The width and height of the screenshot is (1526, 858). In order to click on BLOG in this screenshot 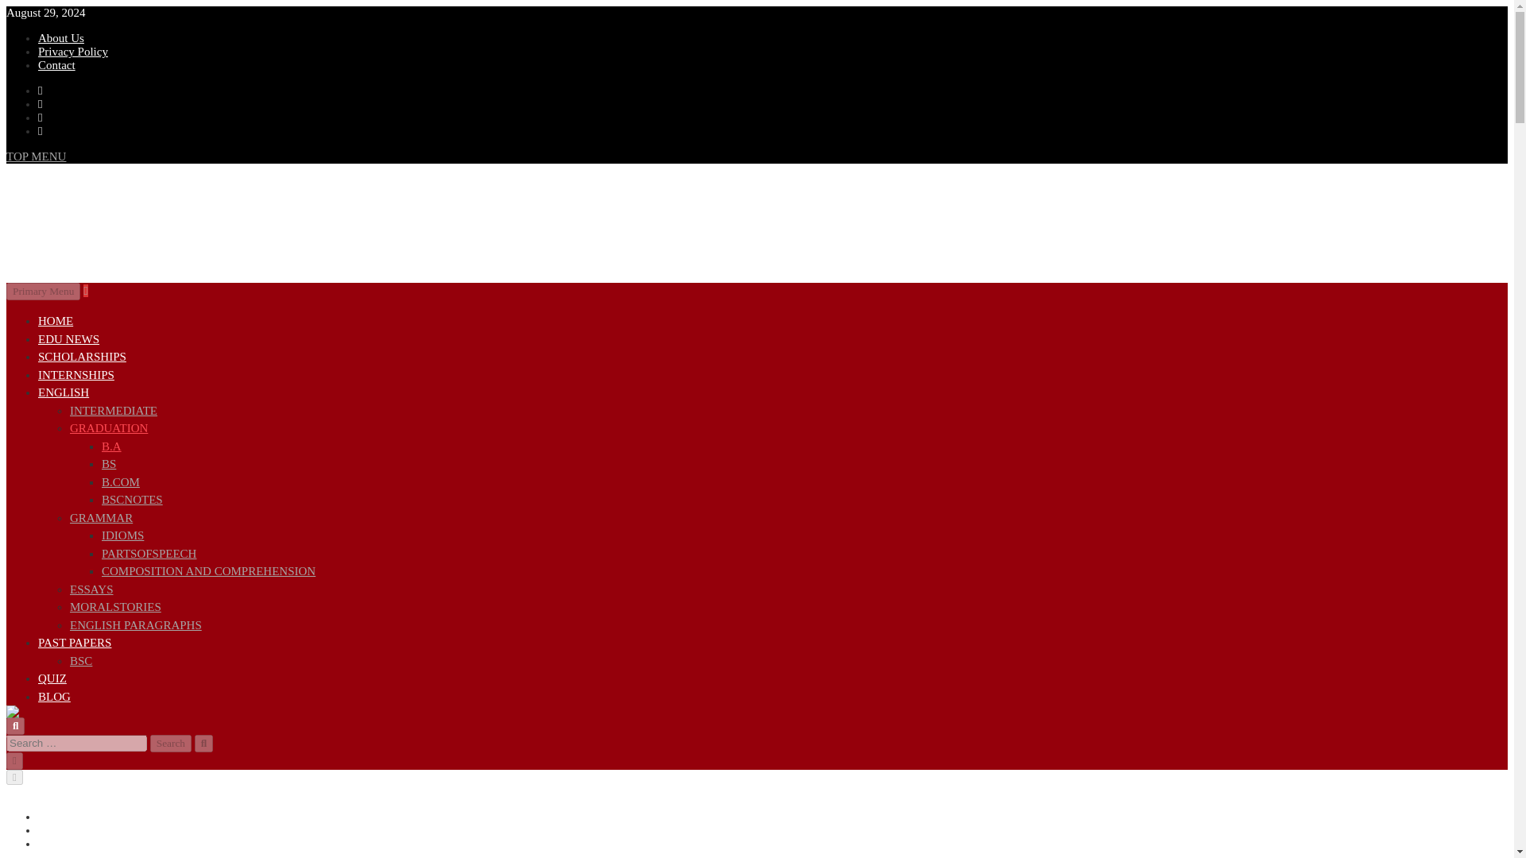, I will do `click(54, 696)`.